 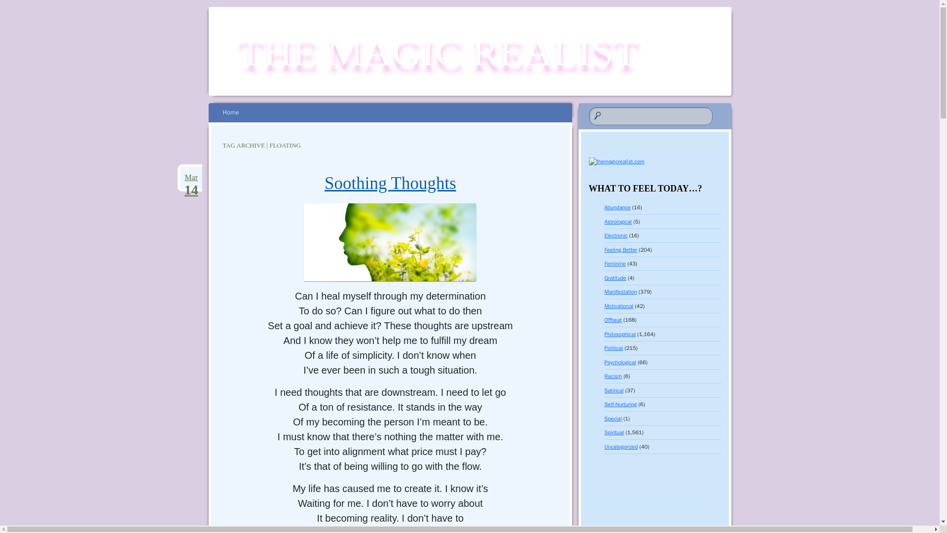 I want to click on Soothing Thoughts, so click(x=391, y=183).